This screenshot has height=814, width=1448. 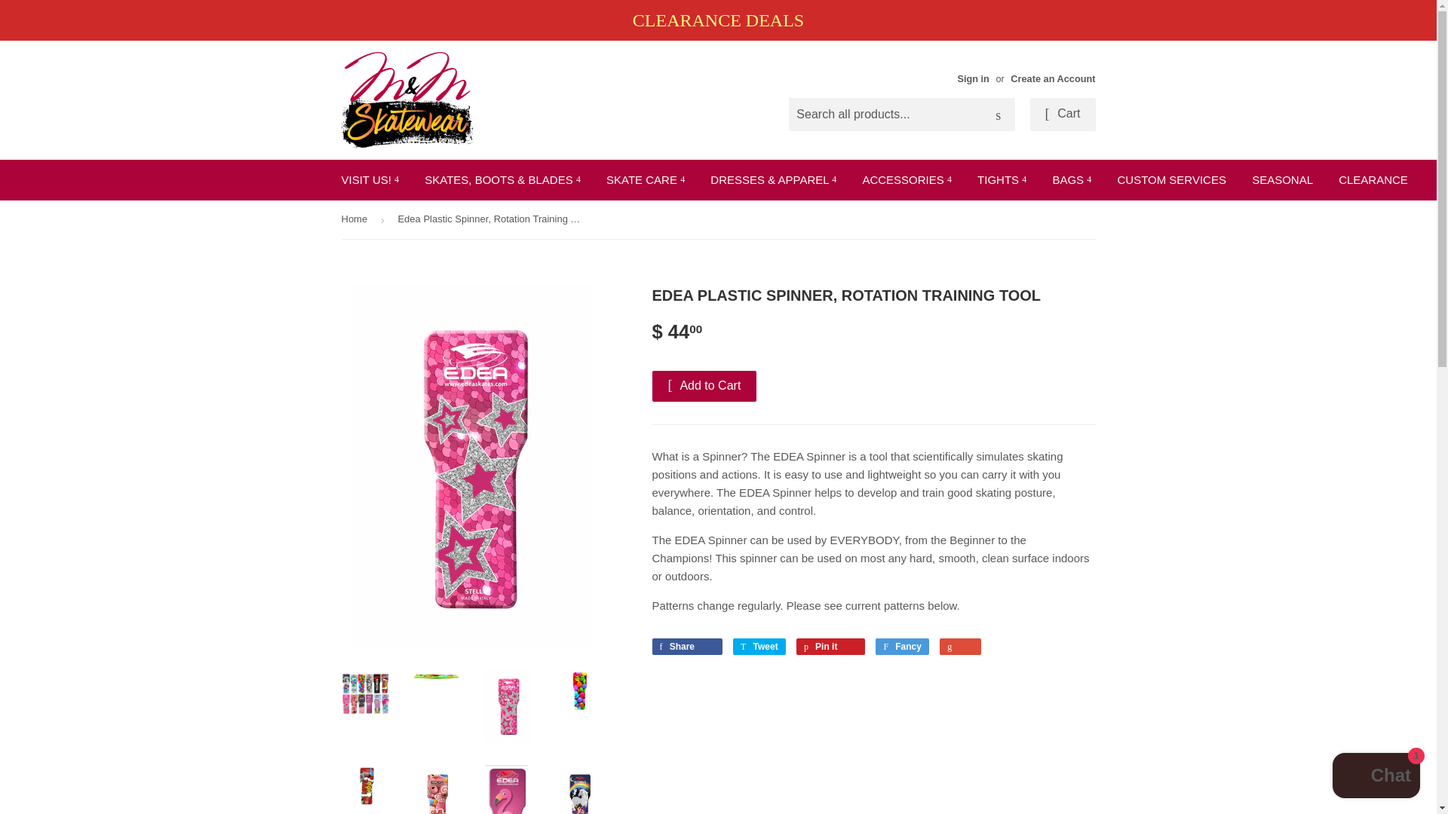 I want to click on Search, so click(x=998, y=115).